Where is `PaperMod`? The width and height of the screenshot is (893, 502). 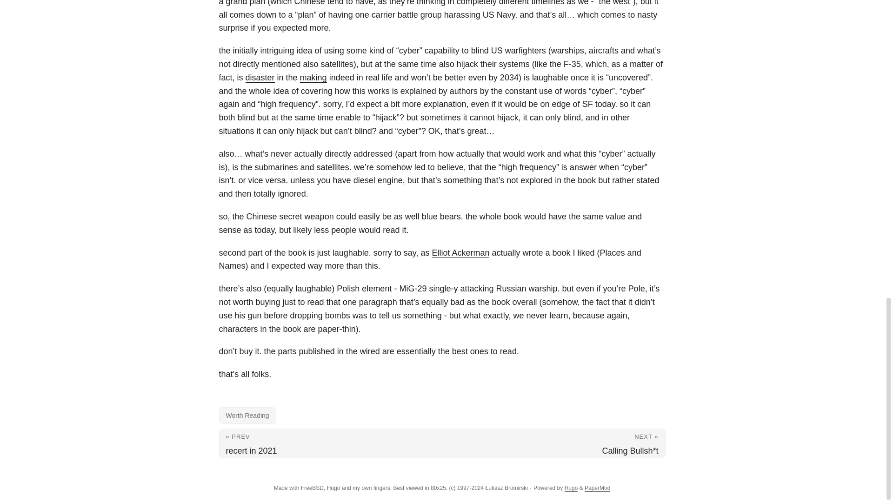
PaperMod is located at coordinates (597, 488).